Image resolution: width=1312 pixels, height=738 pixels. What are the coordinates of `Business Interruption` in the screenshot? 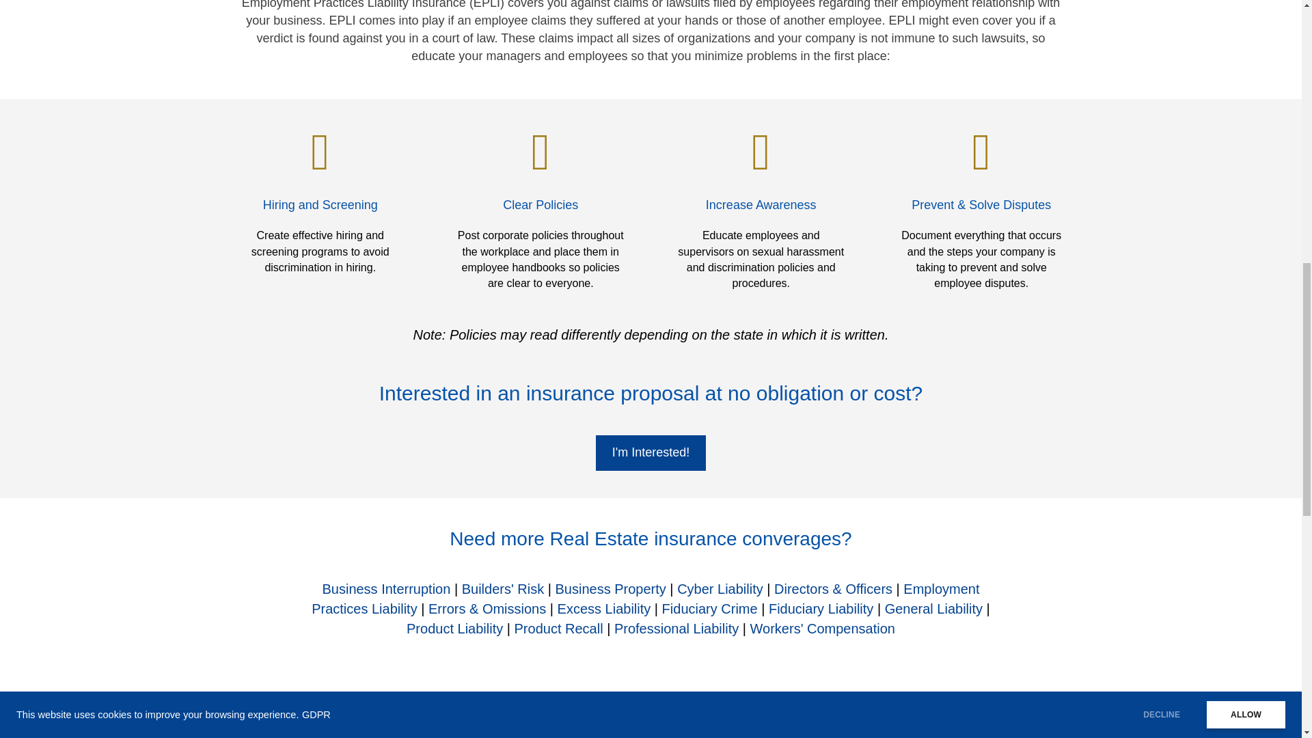 It's located at (385, 589).